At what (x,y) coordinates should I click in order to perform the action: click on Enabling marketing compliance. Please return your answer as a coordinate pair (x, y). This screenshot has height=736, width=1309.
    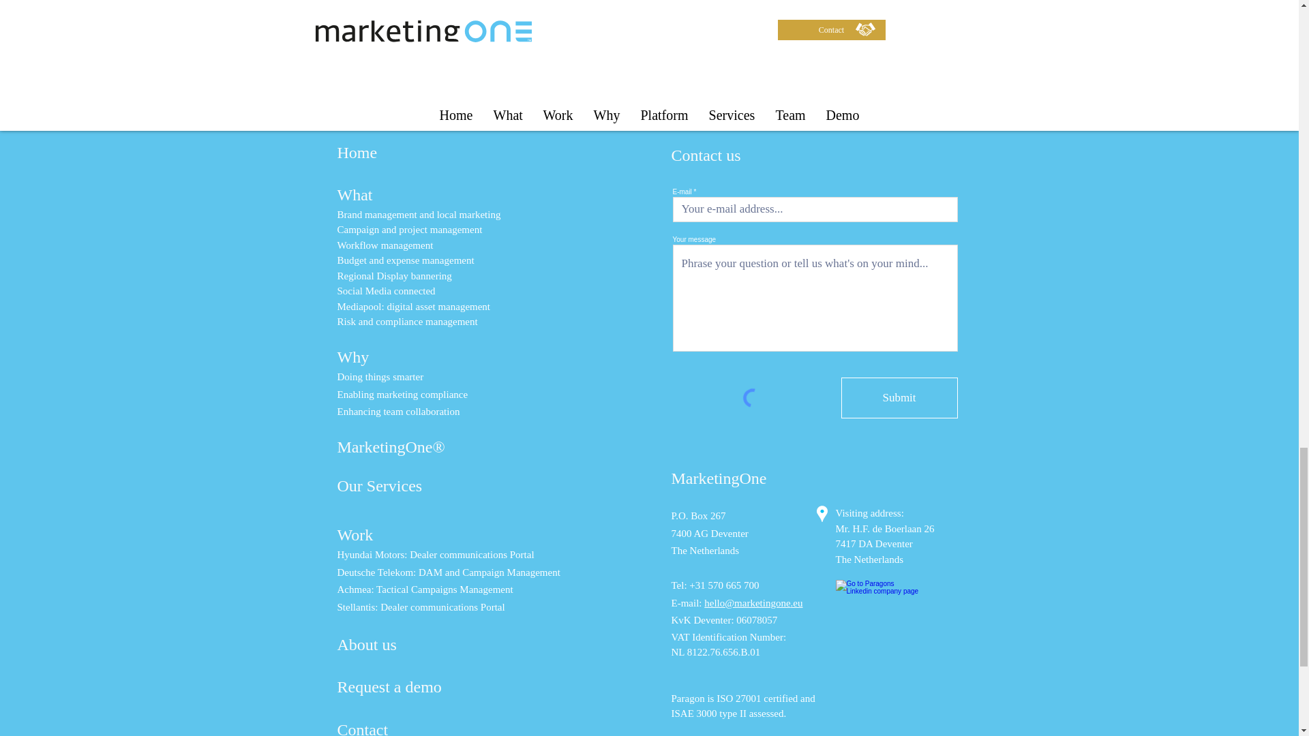
    Looking at the image, I should click on (402, 395).